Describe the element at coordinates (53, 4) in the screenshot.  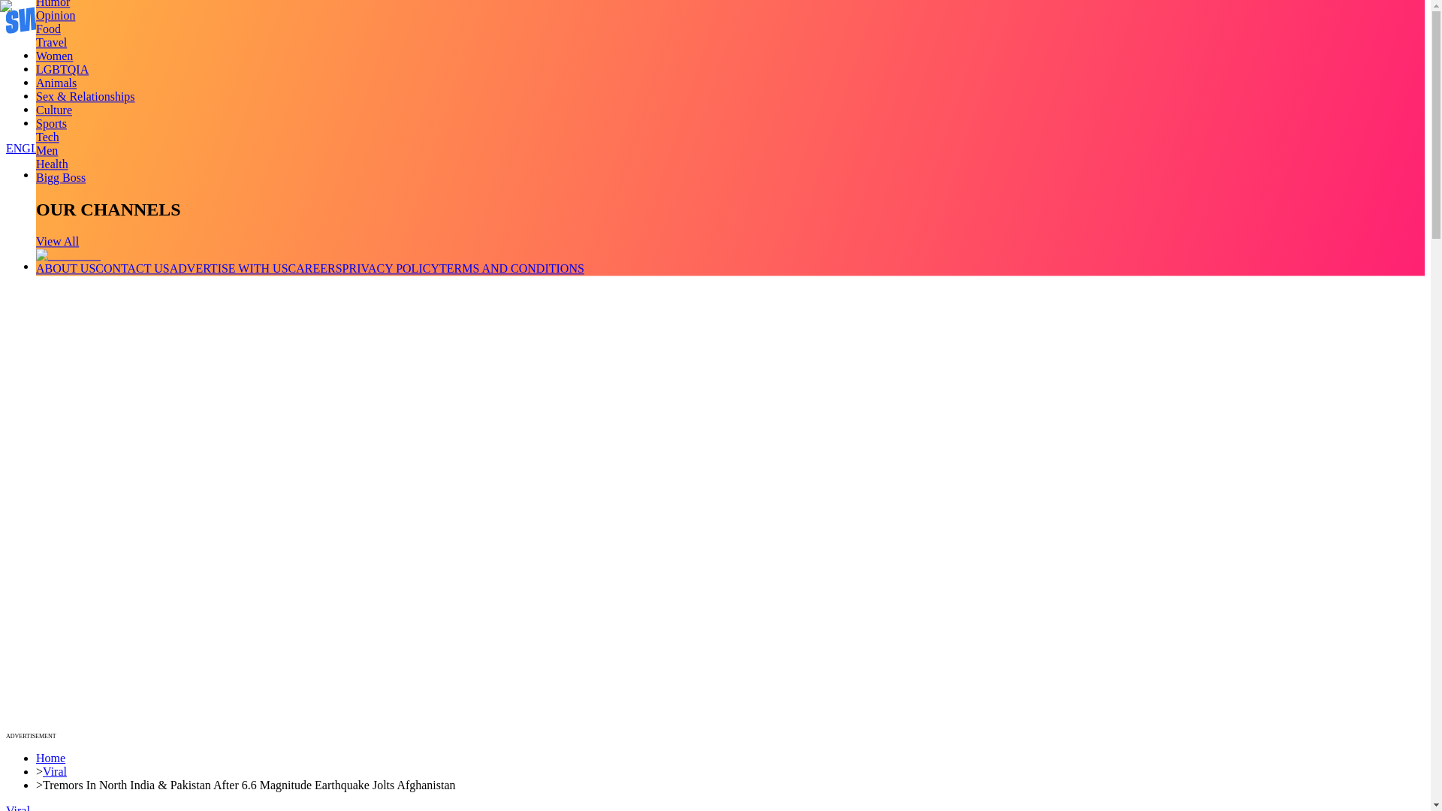
I see `Humor` at that location.